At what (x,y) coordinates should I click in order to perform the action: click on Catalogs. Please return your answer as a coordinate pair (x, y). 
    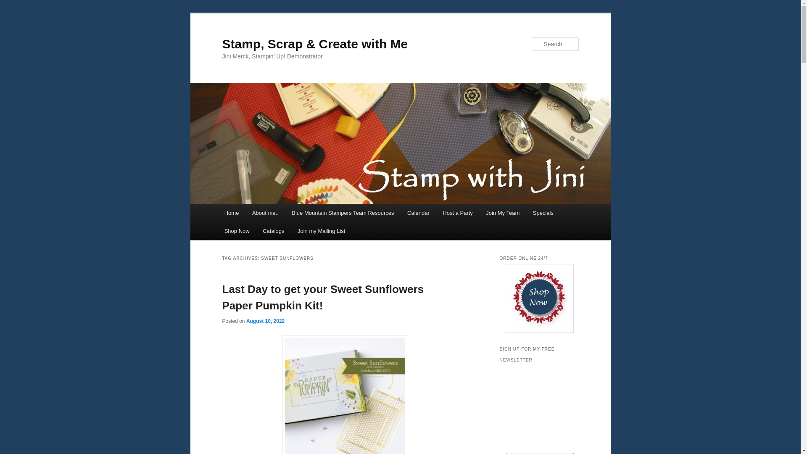
    Looking at the image, I should click on (273, 231).